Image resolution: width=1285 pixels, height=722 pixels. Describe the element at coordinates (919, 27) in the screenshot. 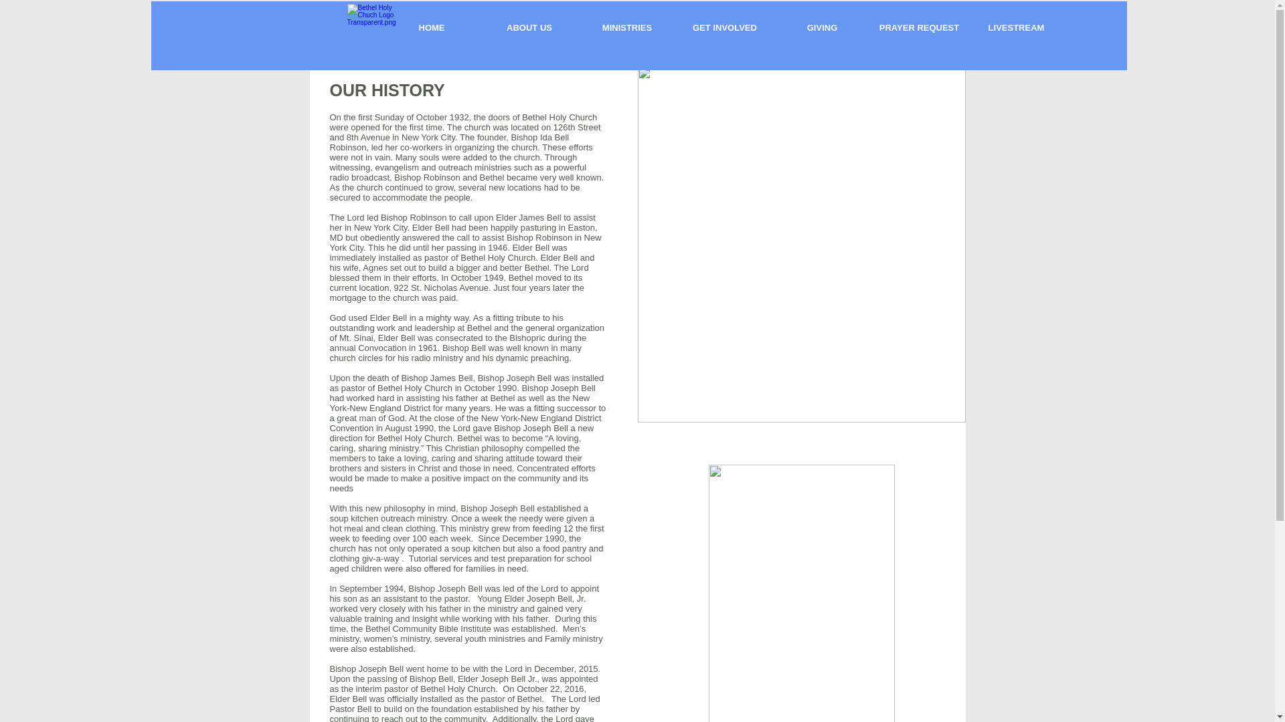

I see `PRAYER REQUEST` at that location.